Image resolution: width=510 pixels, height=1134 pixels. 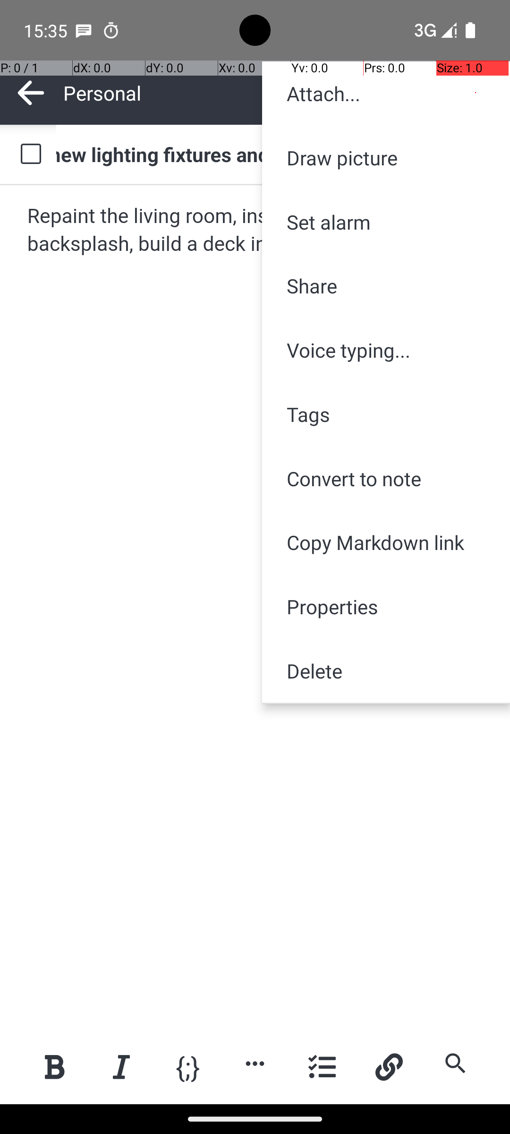 What do you see at coordinates (256, 231) in the screenshot?
I see `Repaint the living room, install new kitchen backsplash, build a deck in the backyard` at bounding box center [256, 231].